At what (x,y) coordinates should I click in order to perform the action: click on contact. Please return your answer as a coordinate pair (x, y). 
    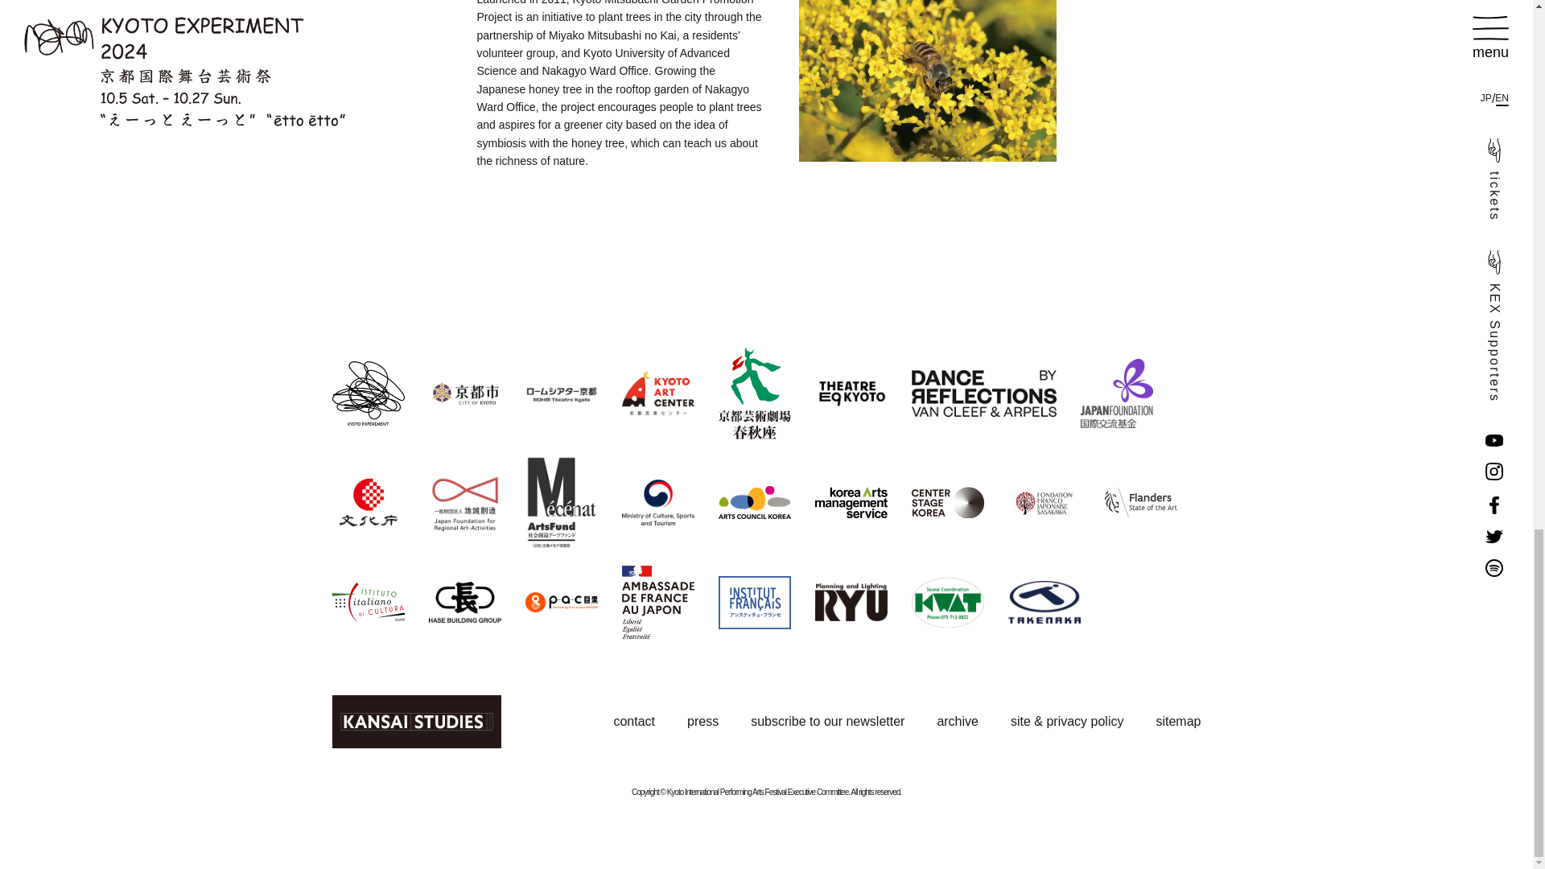
    Looking at the image, I should click on (634, 722).